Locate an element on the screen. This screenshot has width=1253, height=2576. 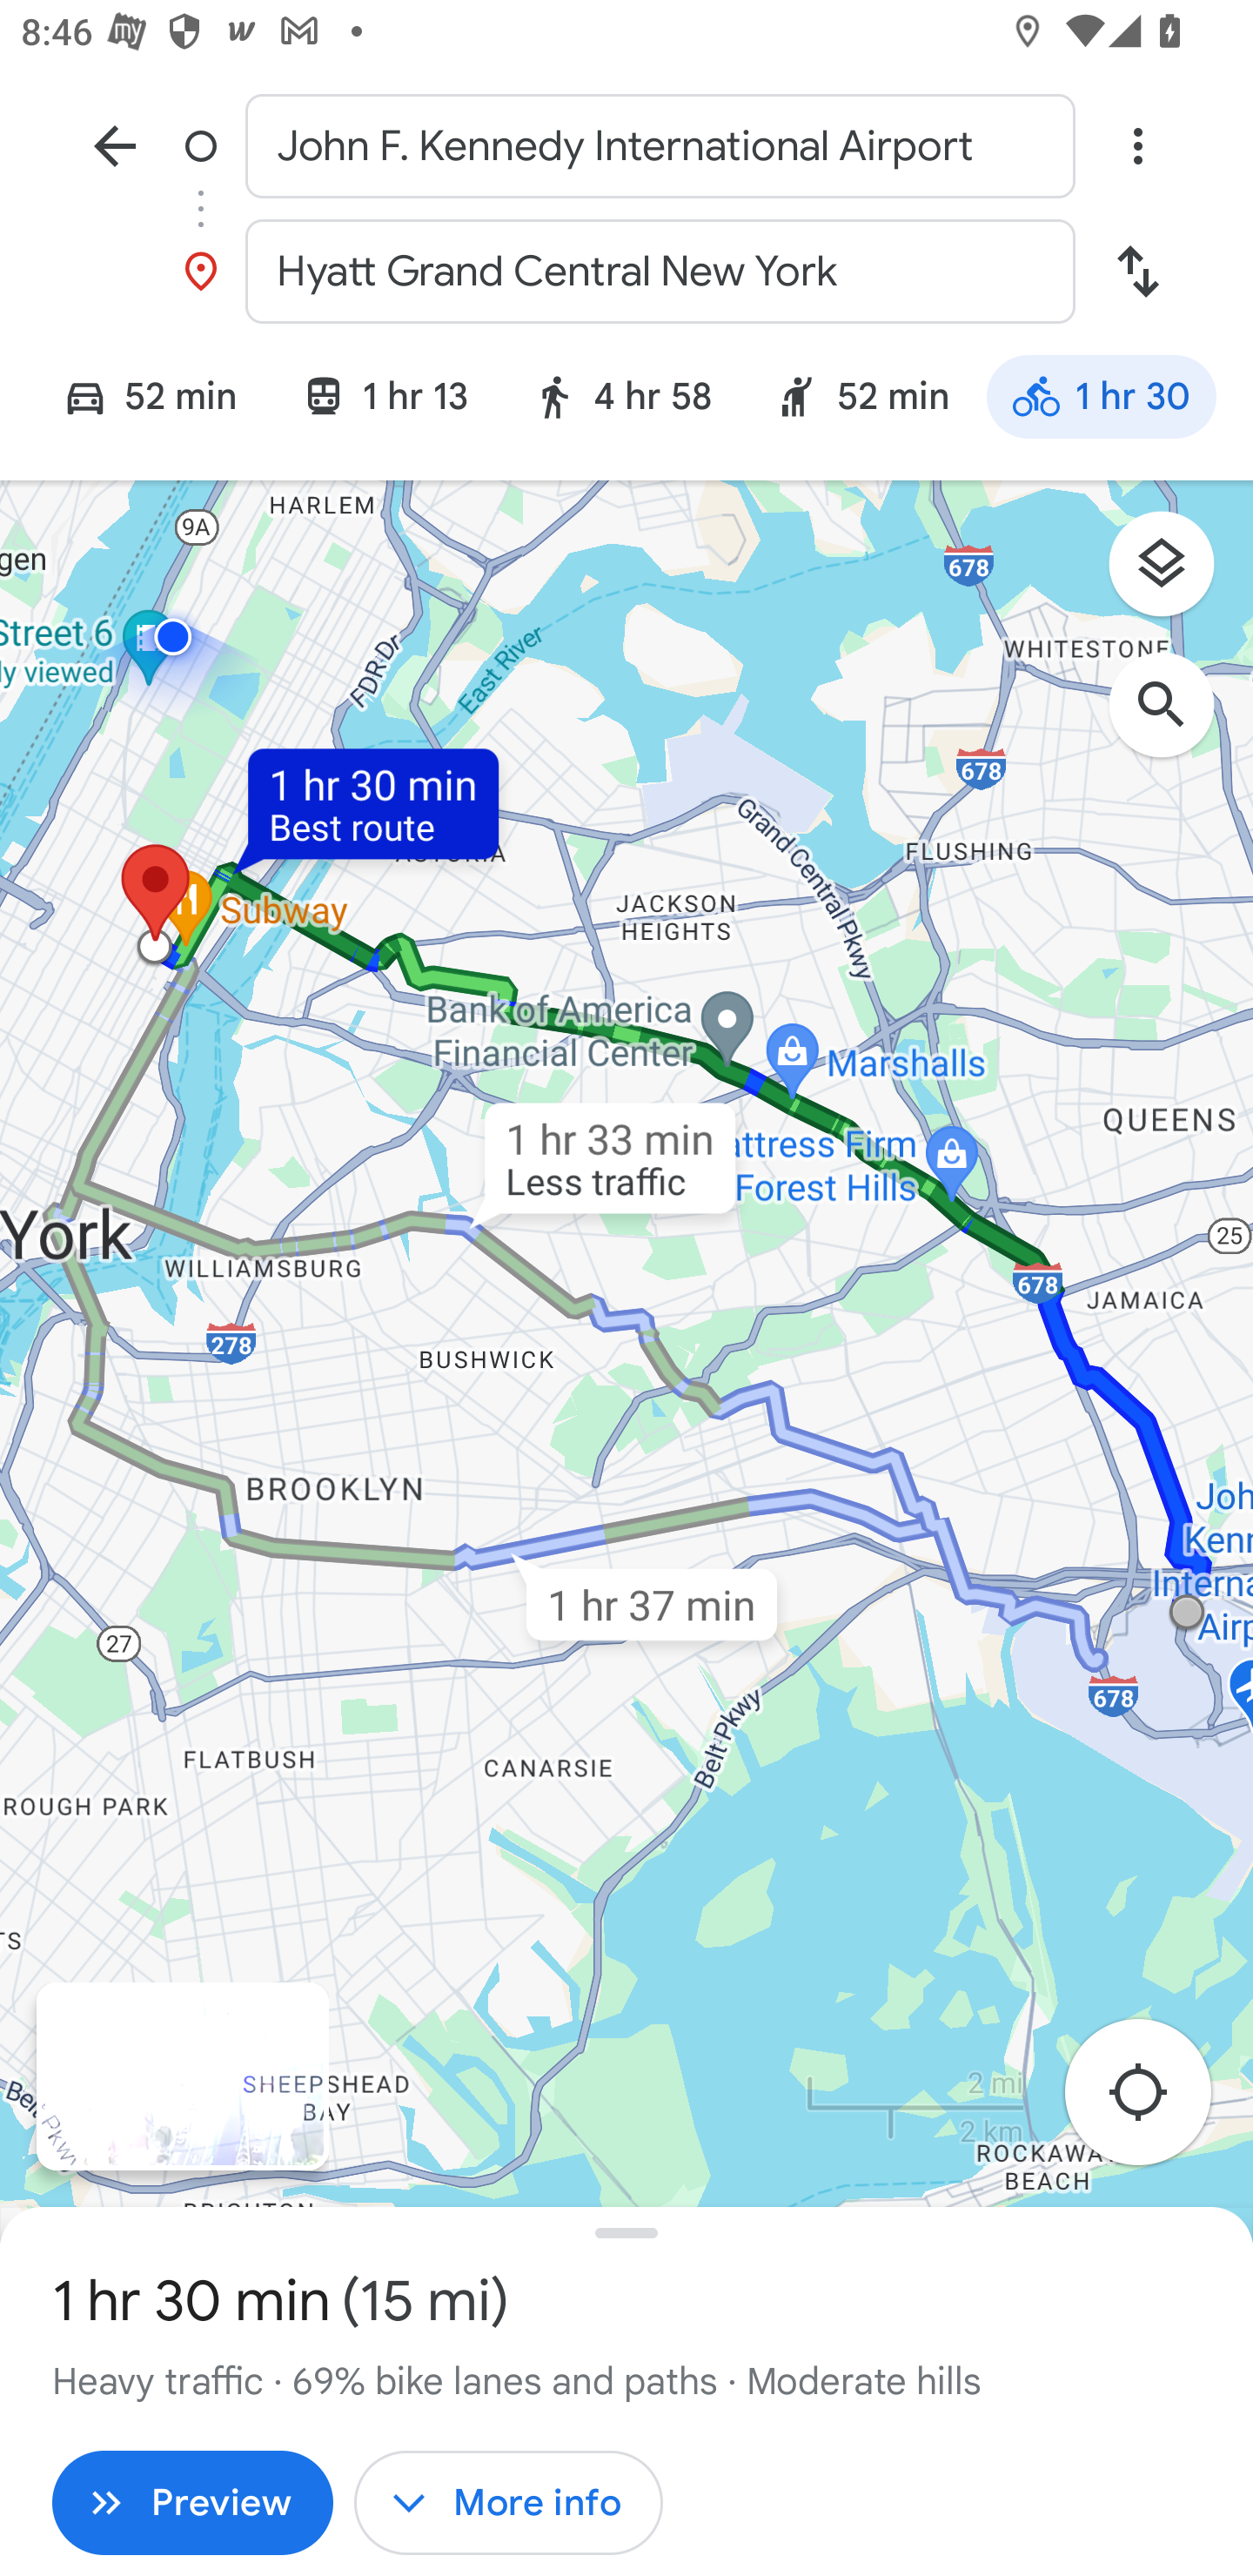
More info More info More info is located at coordinates (508, 2503).